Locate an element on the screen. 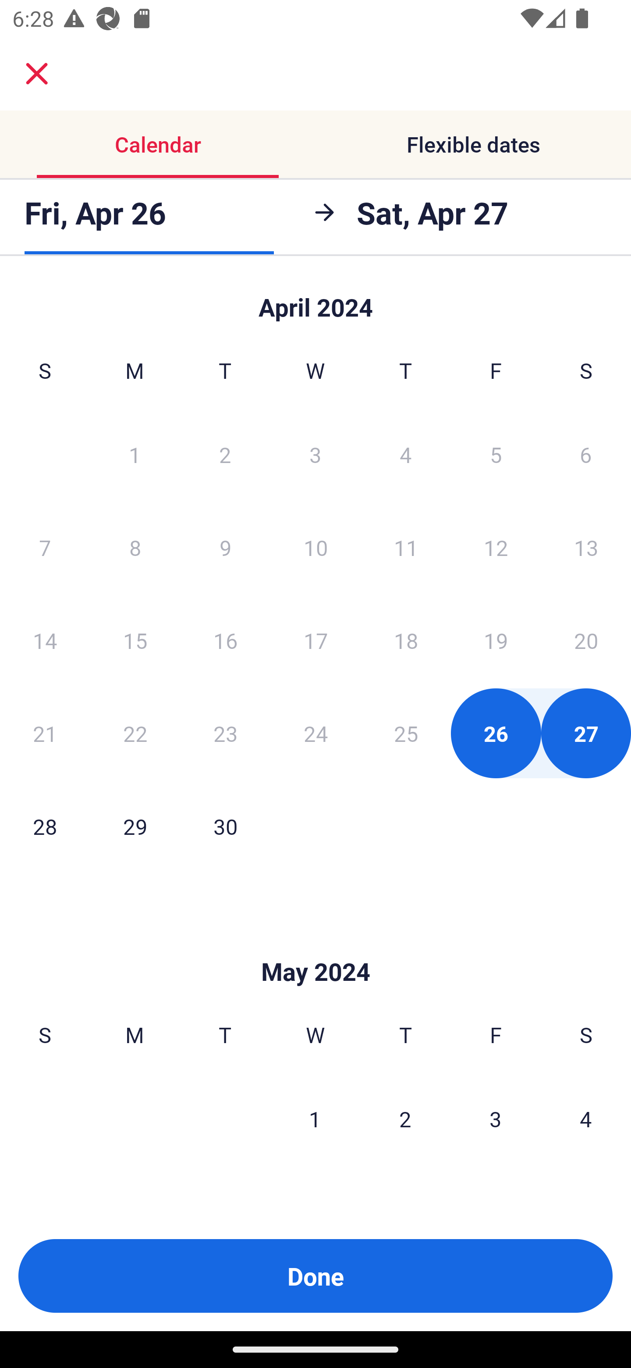 Image resolution: width=631 pixels, height=1368 pixels. 1 Monday, April 1, 2024 is located at coordinates (135, 454).